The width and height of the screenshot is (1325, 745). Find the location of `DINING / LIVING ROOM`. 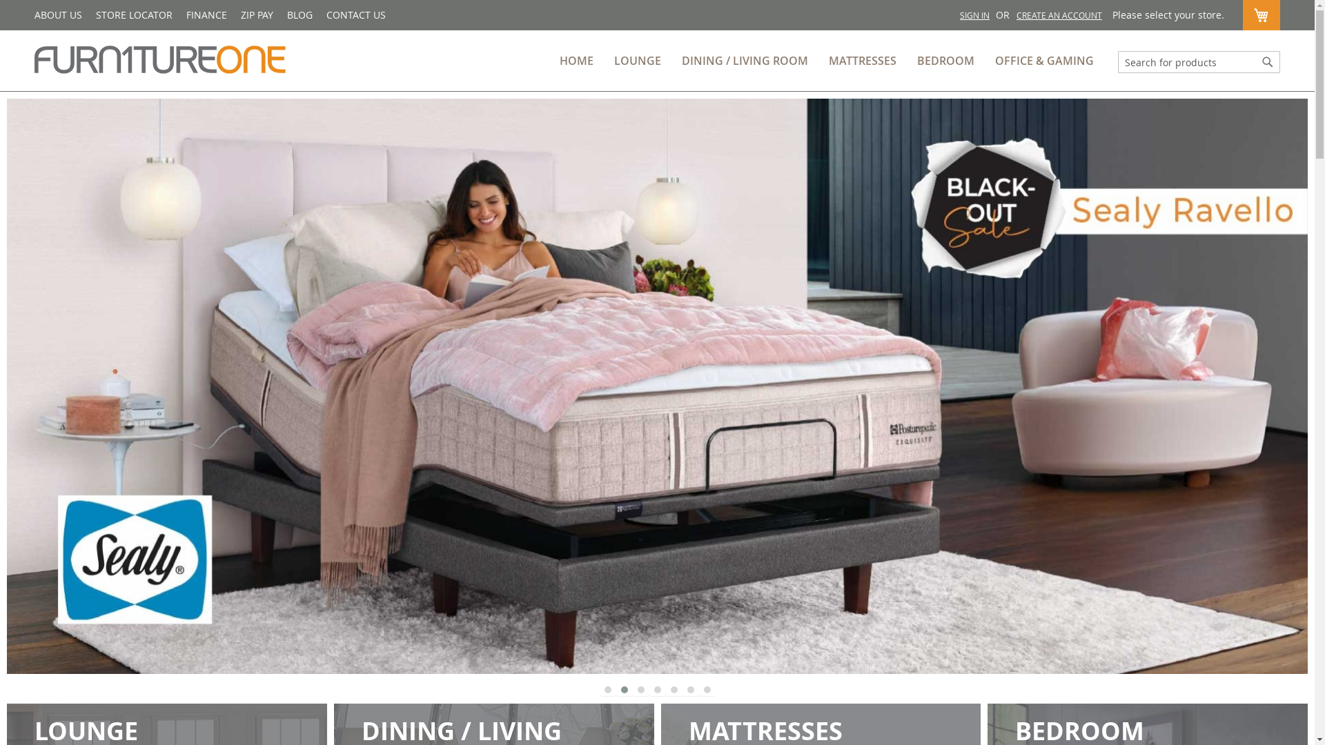

DINING / LIVING ROOM is located at coordinates (745, 61).